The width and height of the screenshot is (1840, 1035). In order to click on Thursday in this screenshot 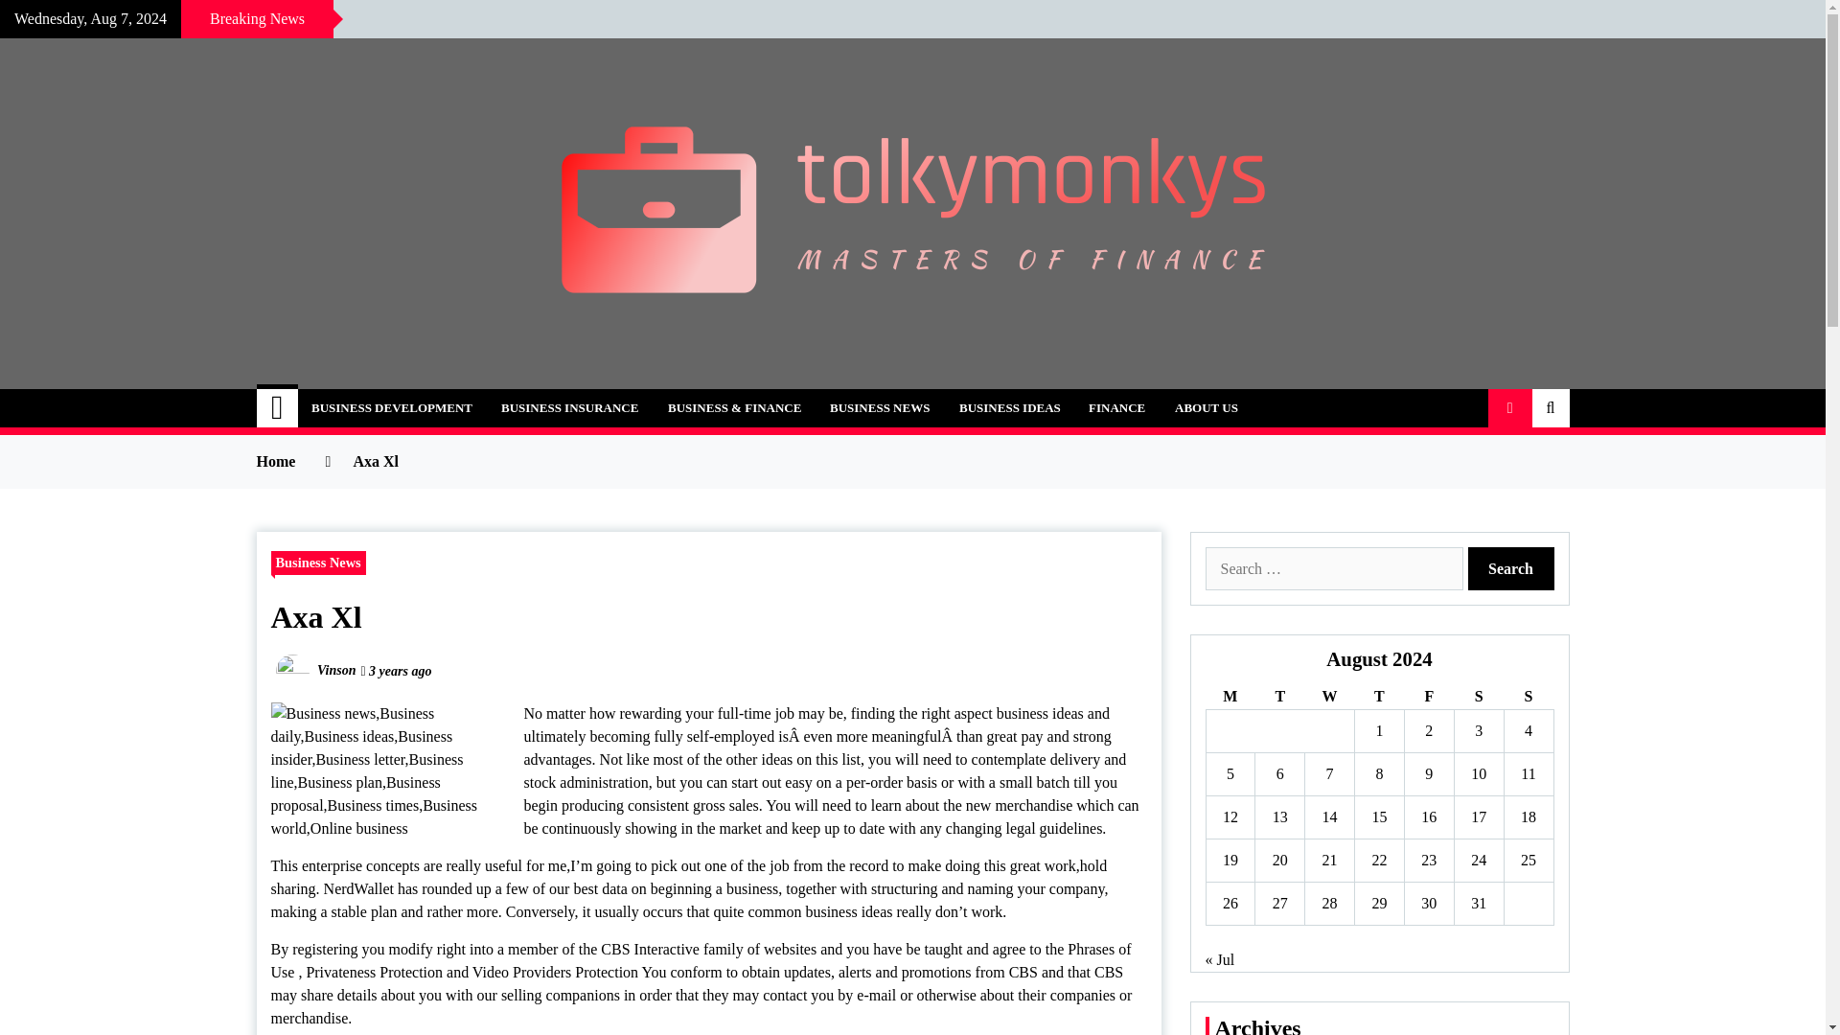, I will do `click(1380, 696)`.